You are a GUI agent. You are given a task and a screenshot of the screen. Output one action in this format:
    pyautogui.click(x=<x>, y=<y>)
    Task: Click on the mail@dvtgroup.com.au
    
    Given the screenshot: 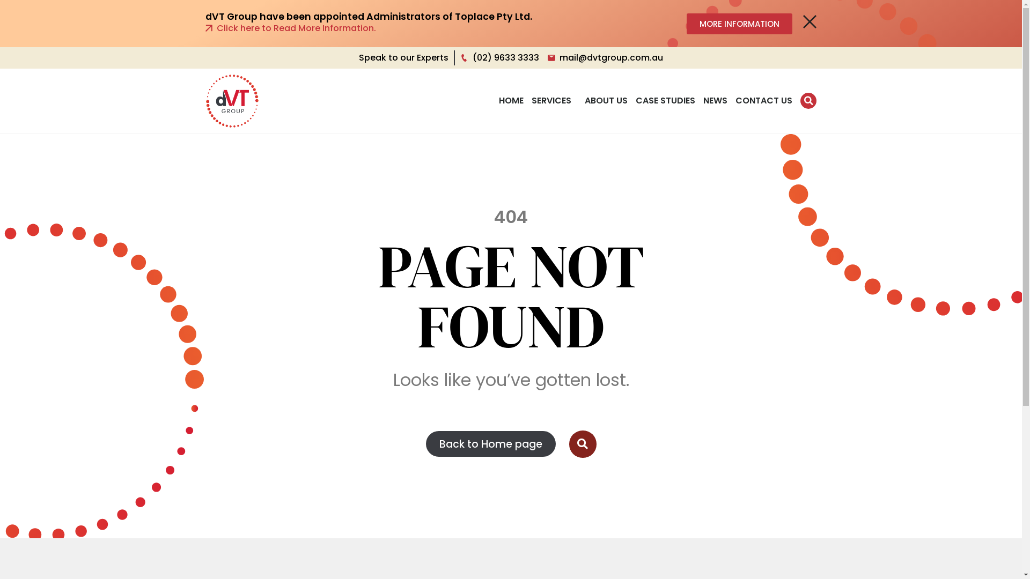 What is the action you would take?
    pyautogui.click(x=605, y=58)
    